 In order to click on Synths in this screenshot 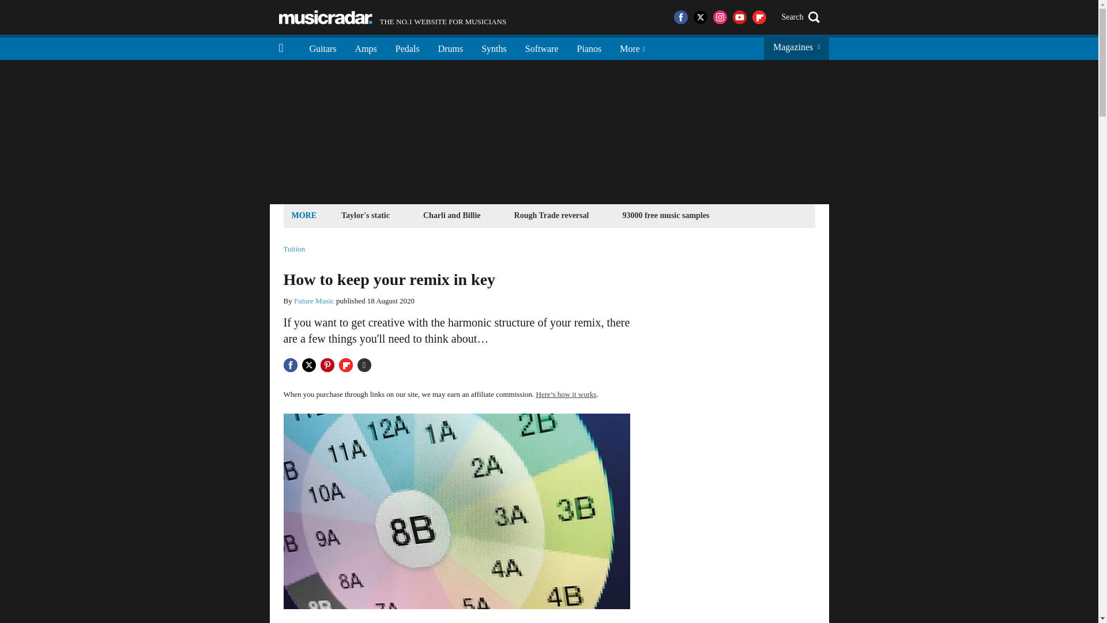, I will do `click(494, 47)`.